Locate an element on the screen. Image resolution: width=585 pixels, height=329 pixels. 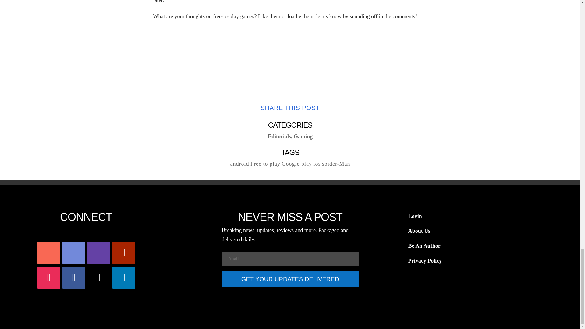
Google play is located at coordinates (296, 164).